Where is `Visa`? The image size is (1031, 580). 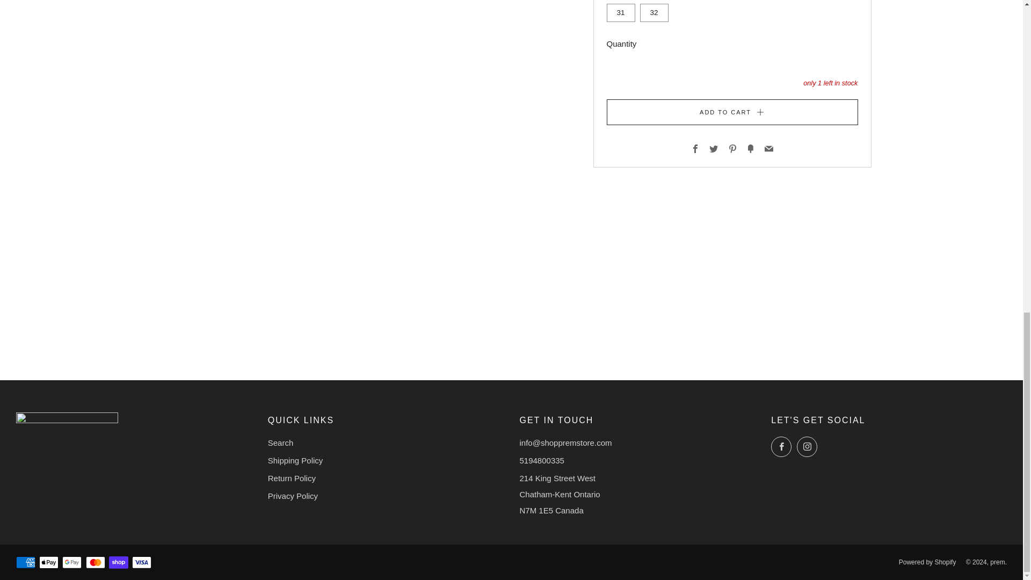 Visa is located at coordinates (142, 563).